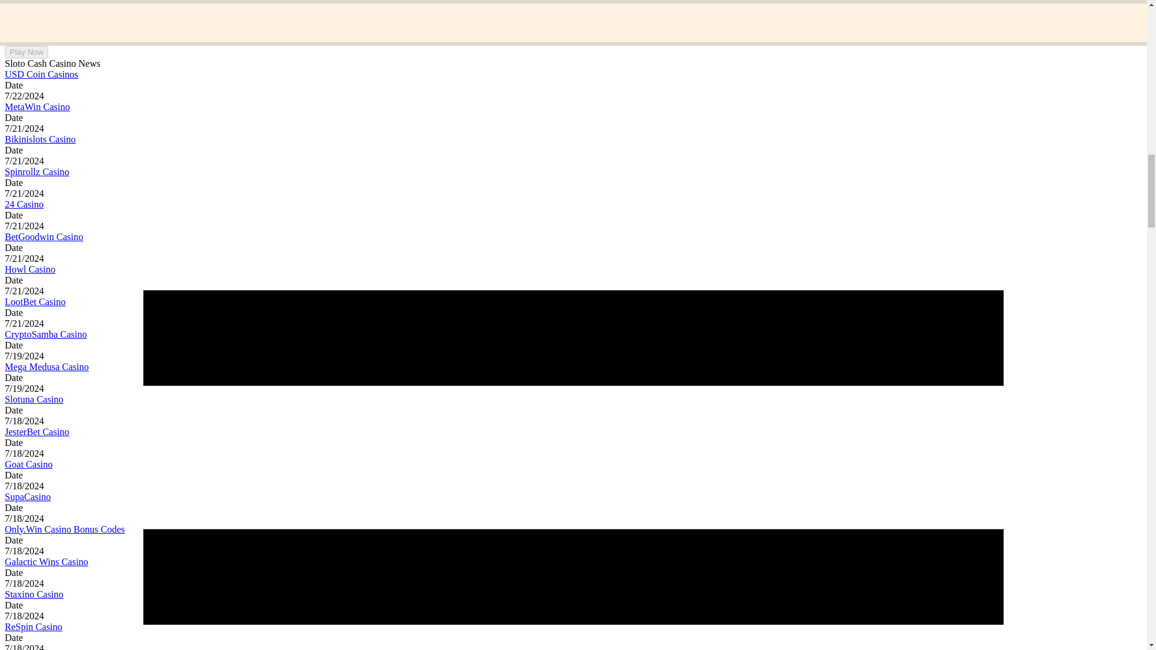 This screenshot has width=1156, height=650. Describe the element at coordinates (43, 236) in the screenshot. I see `BetGoodwin Casino` at that location.